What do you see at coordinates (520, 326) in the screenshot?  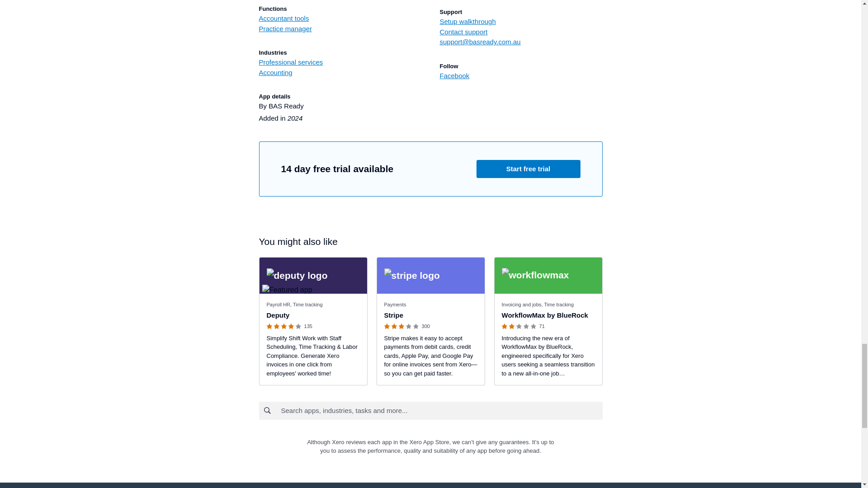 I see `2.14 out of 5 stars` at bounding box center [520, 326].